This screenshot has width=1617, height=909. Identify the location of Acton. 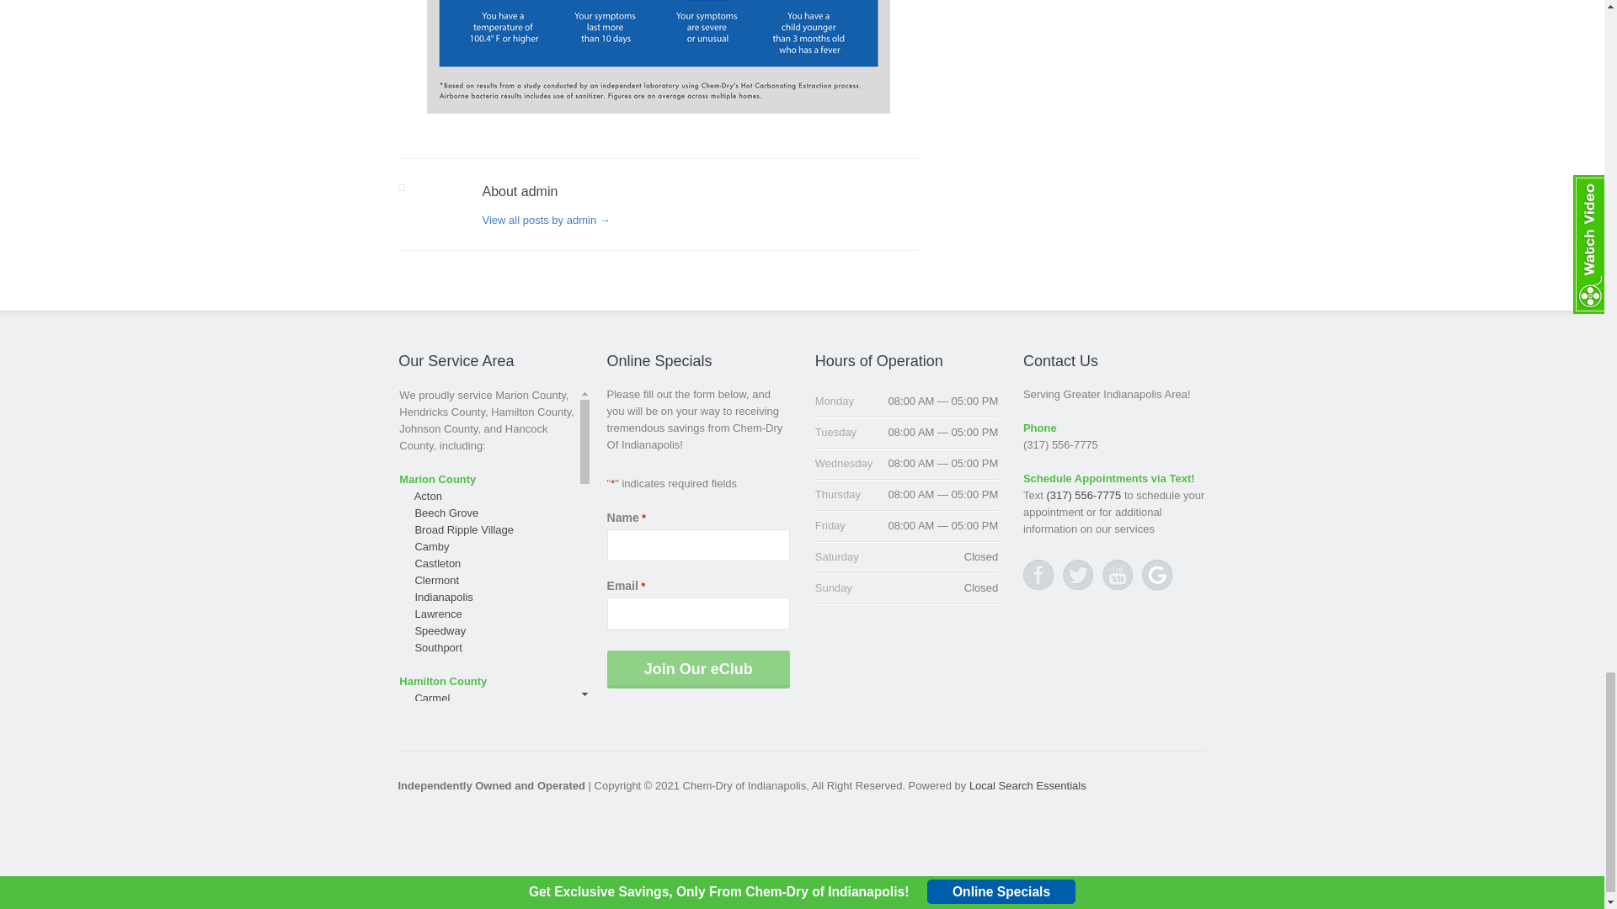
(428, 497).